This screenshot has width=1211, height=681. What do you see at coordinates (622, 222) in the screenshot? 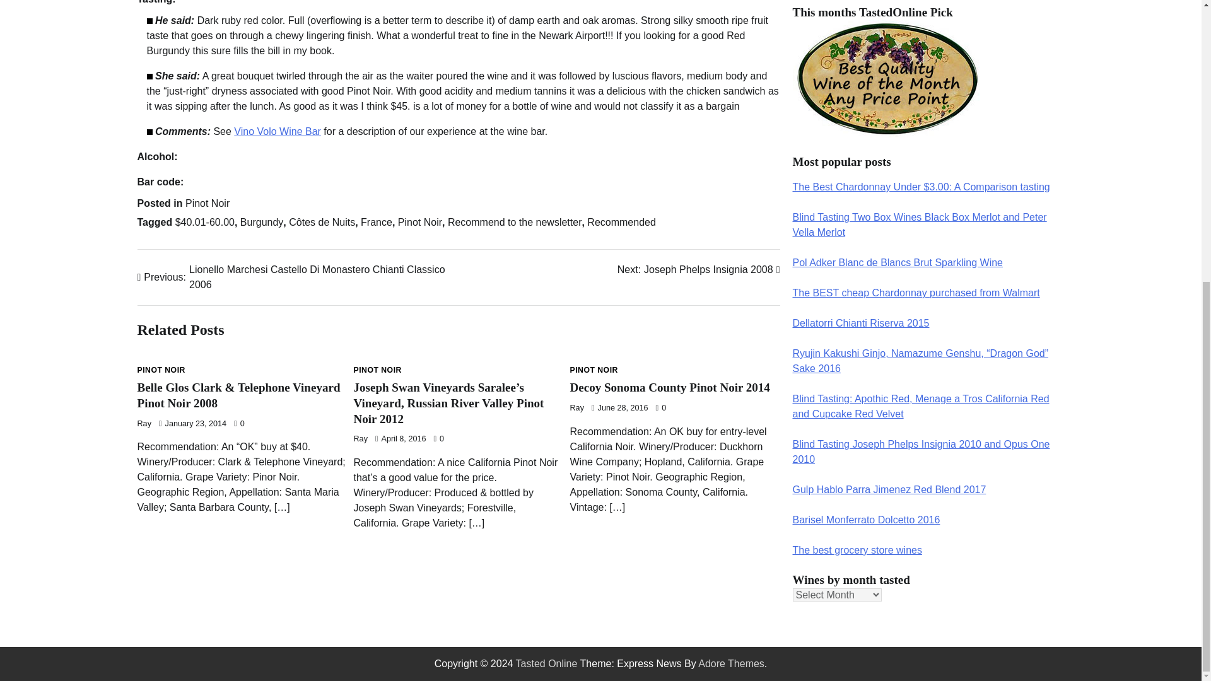
I see `Recommended` at bounding box center [622, 222].